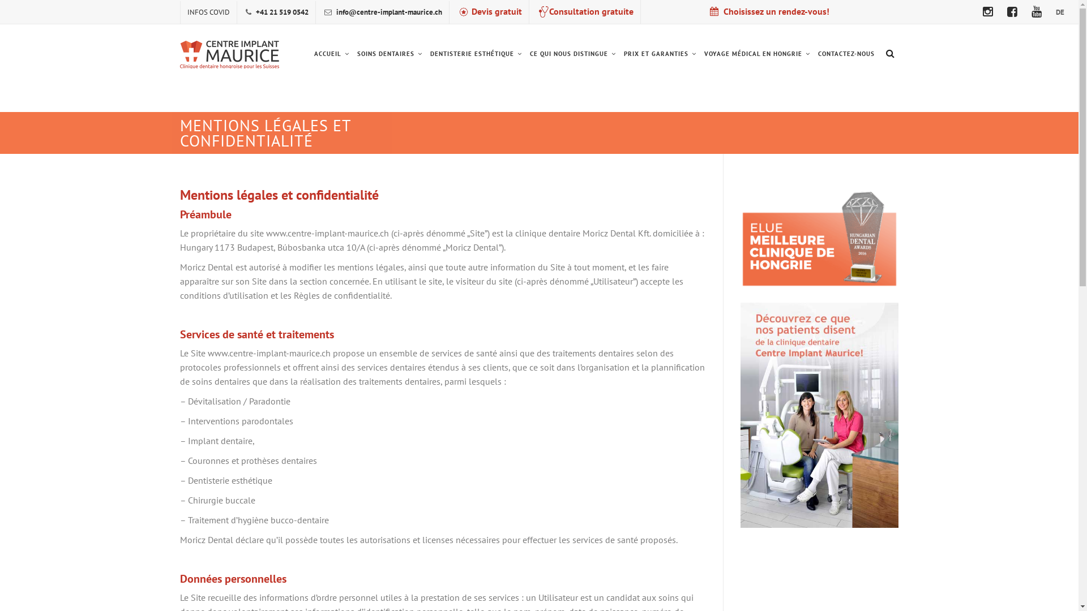 This screenshot has height=611, width=1087. Describe the element at coordinates (489, 11) in the screenshot. I see `Devis gratuit` at that location.